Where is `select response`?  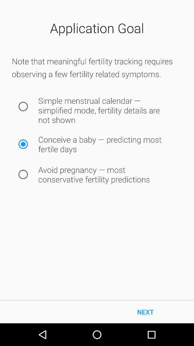 select response is located at coordinates (23, 107).